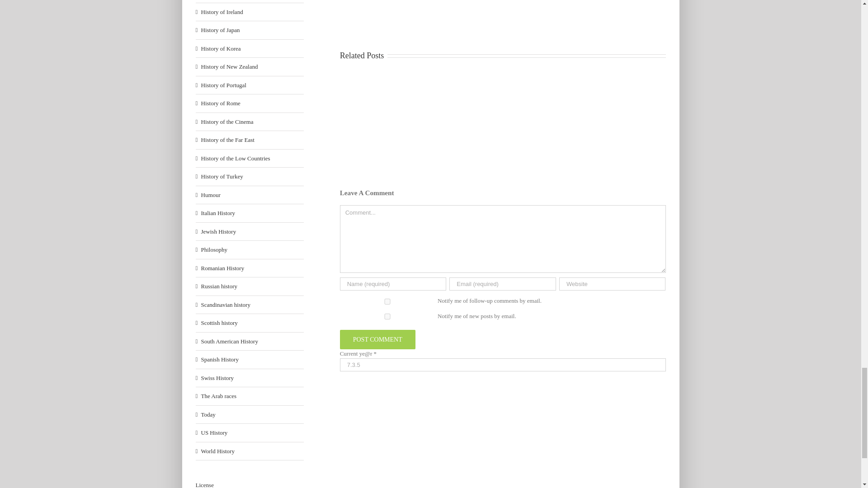 The height and width of the screenshot is (488, 868). I want to click on 7.3.5, so click(503, 364).